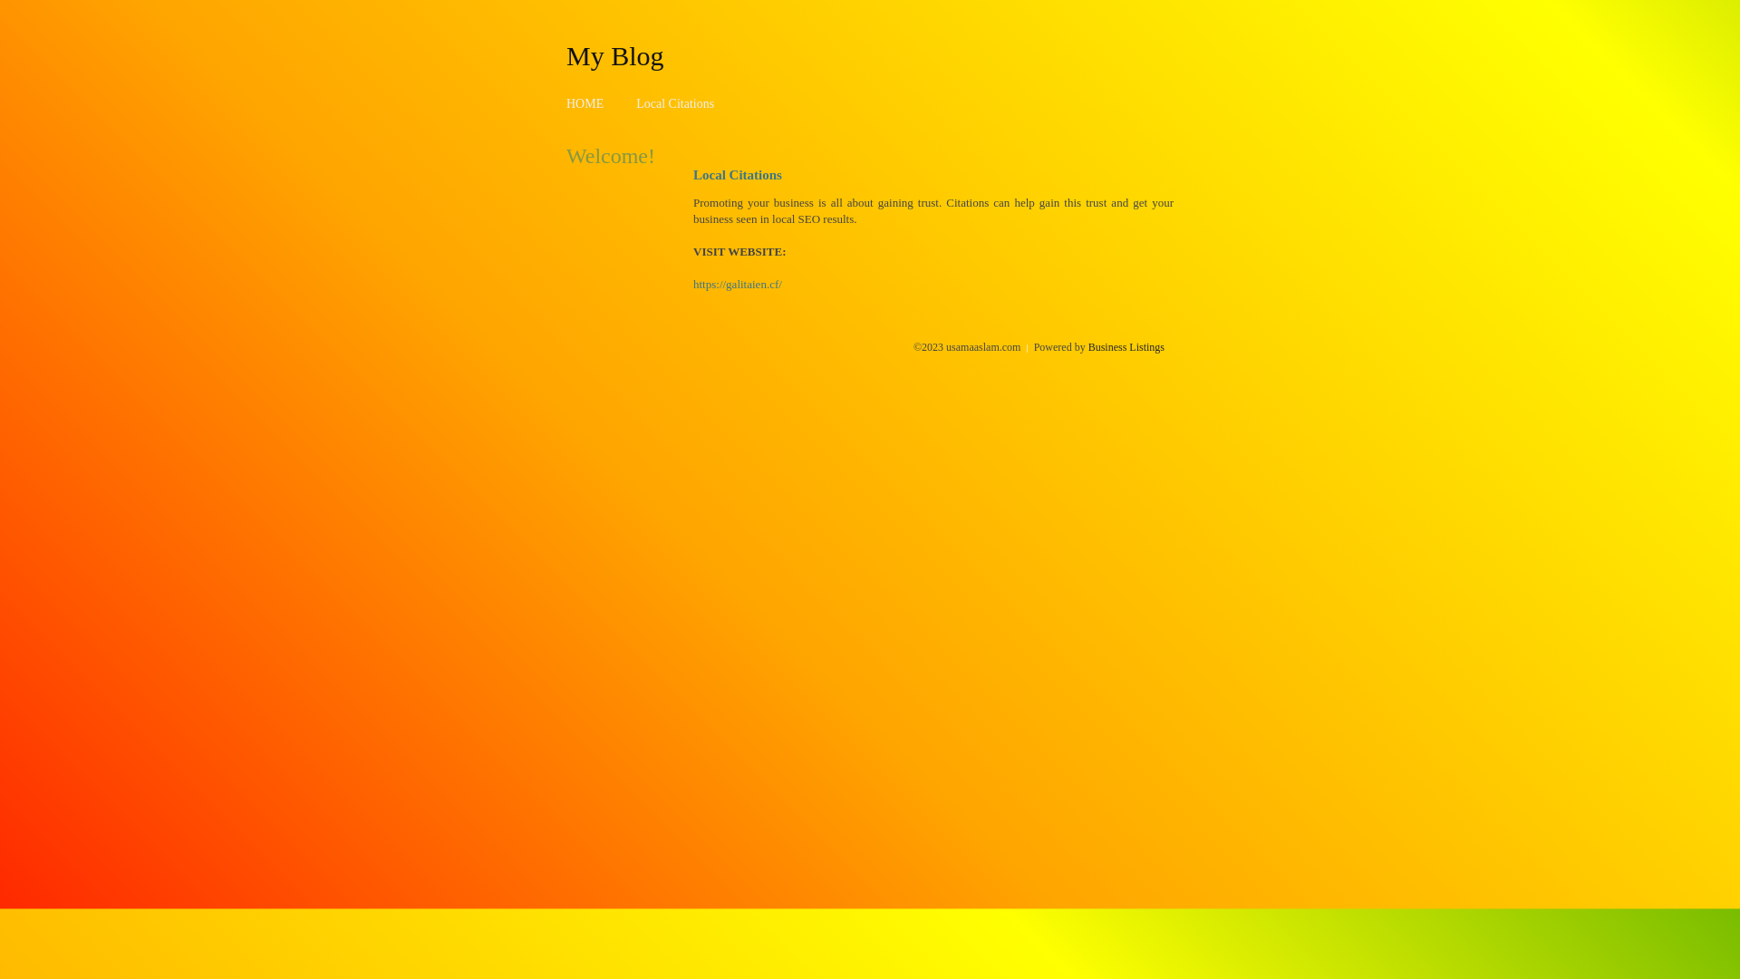  What do you see at coordinates (738, 285) in the screenshot?
I see `https://galitaien.cf/` at bounding box center [738, 285].